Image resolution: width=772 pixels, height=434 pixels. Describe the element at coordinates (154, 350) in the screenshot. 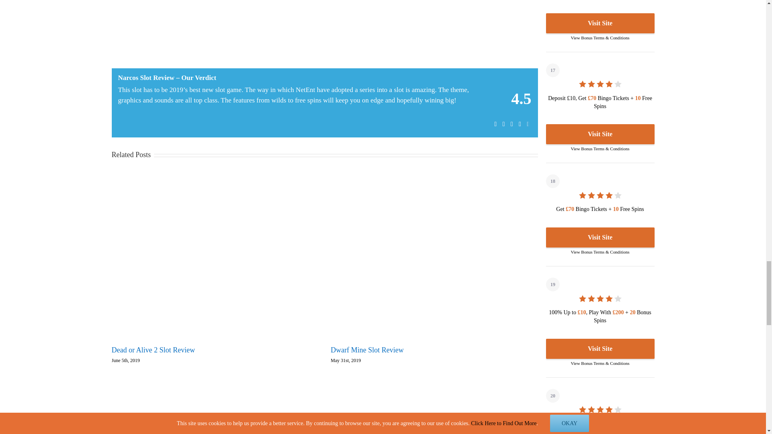

I see `Dead or Alive 2 Slot Review` at that location.